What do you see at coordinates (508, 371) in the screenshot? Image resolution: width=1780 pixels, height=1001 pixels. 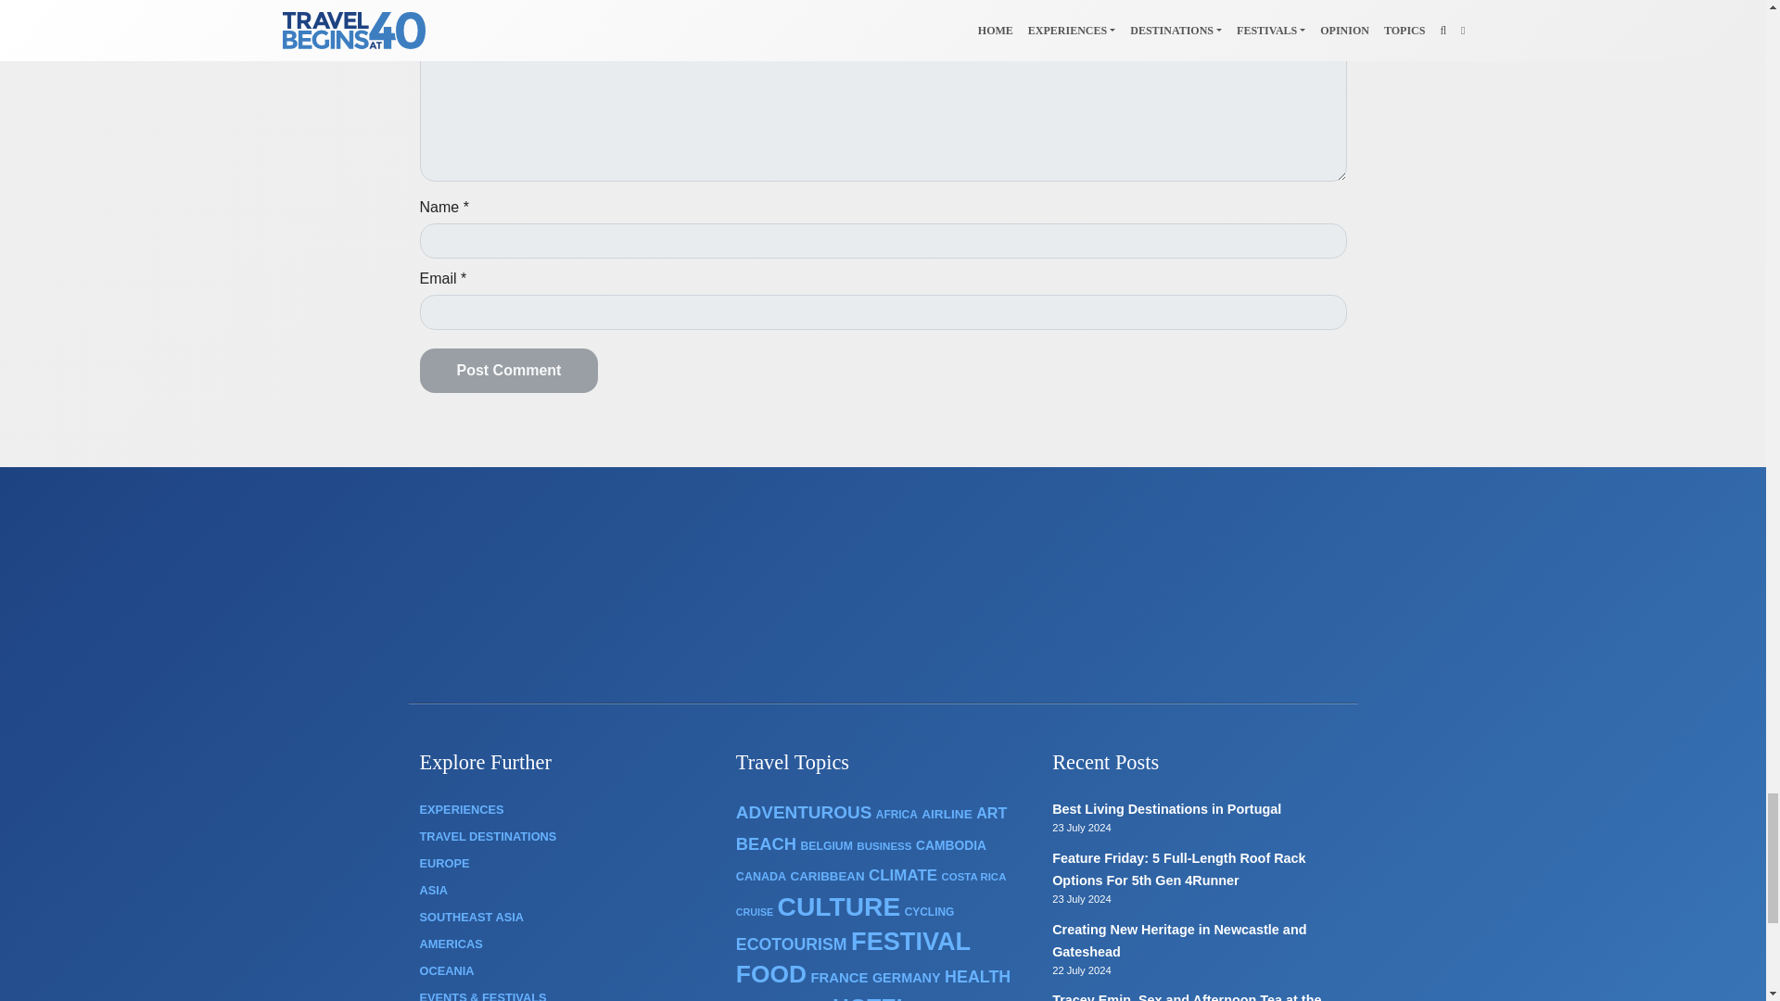 I see `Post Comment` at bounding box center [508, 371].